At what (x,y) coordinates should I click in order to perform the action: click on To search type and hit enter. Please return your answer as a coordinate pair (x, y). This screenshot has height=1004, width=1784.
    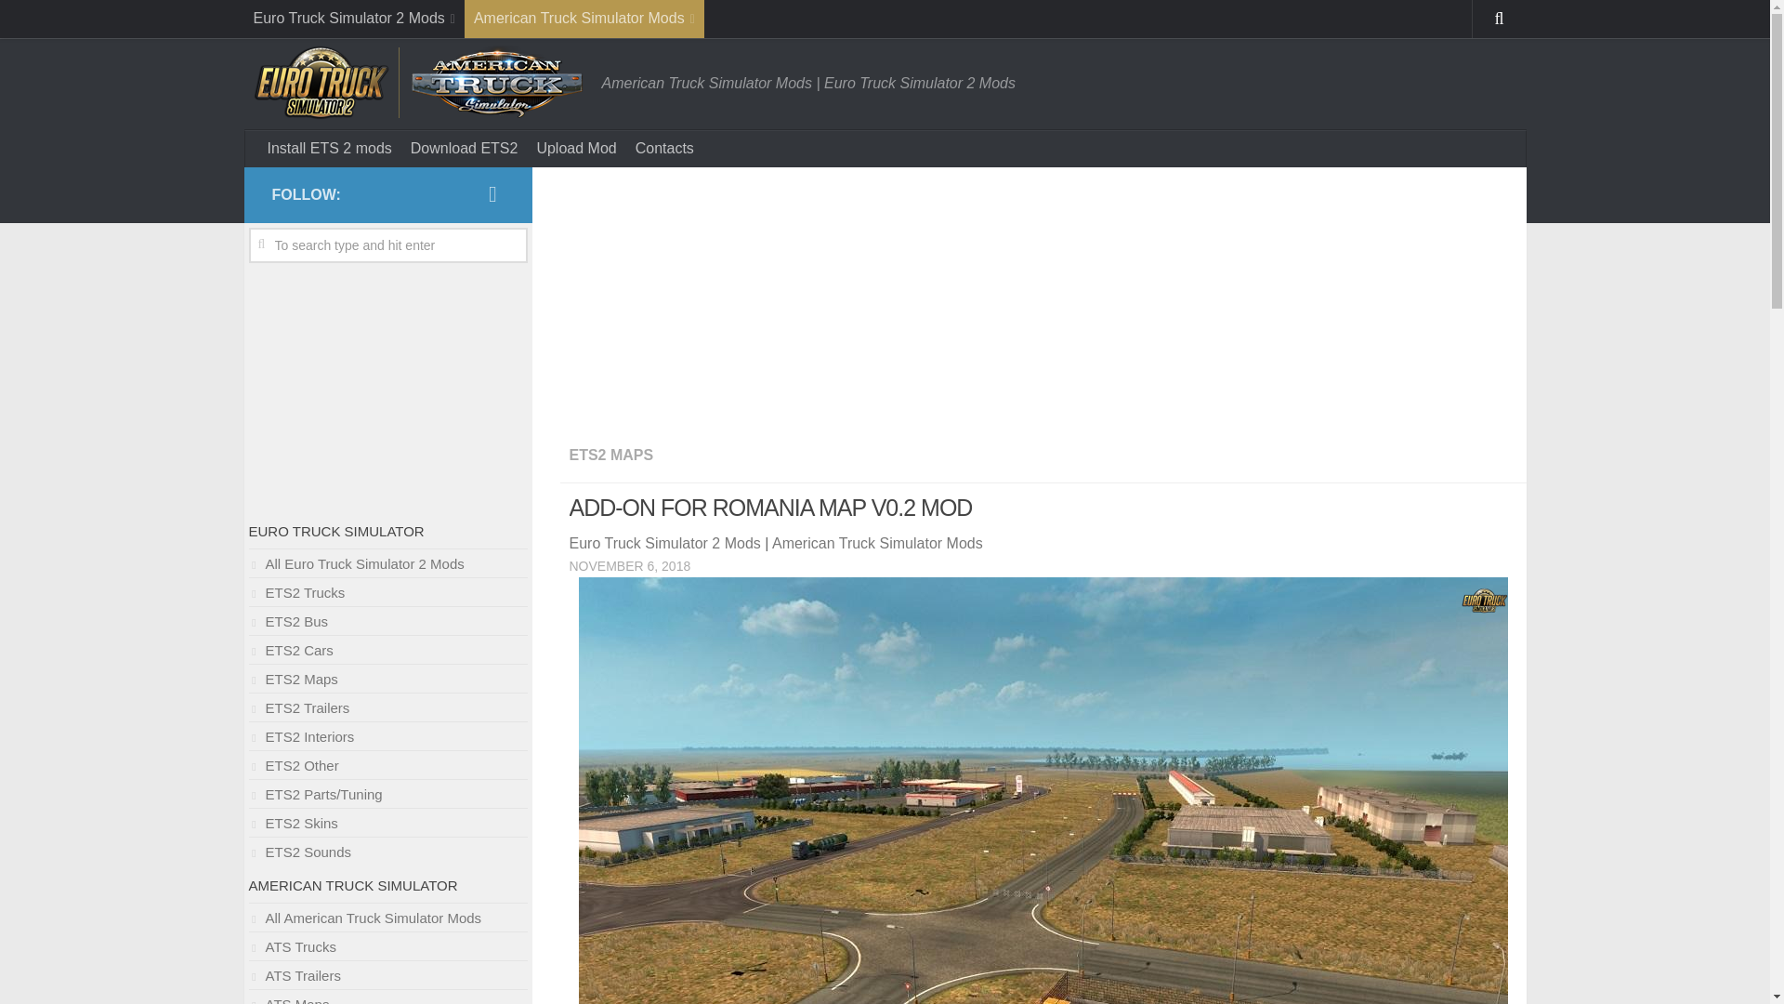
    Looking at the image, I should click on (388, 245).